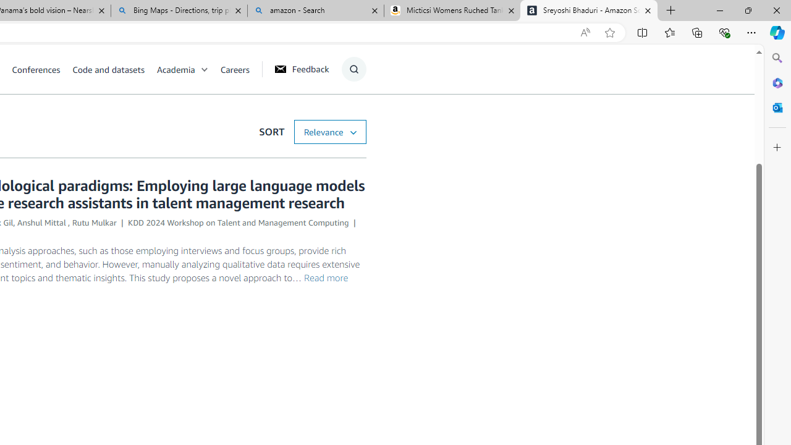 The image size is (791, 445). I want to click on Sreyoshi Bhaduri - Amazon Science, so click(589, 11).